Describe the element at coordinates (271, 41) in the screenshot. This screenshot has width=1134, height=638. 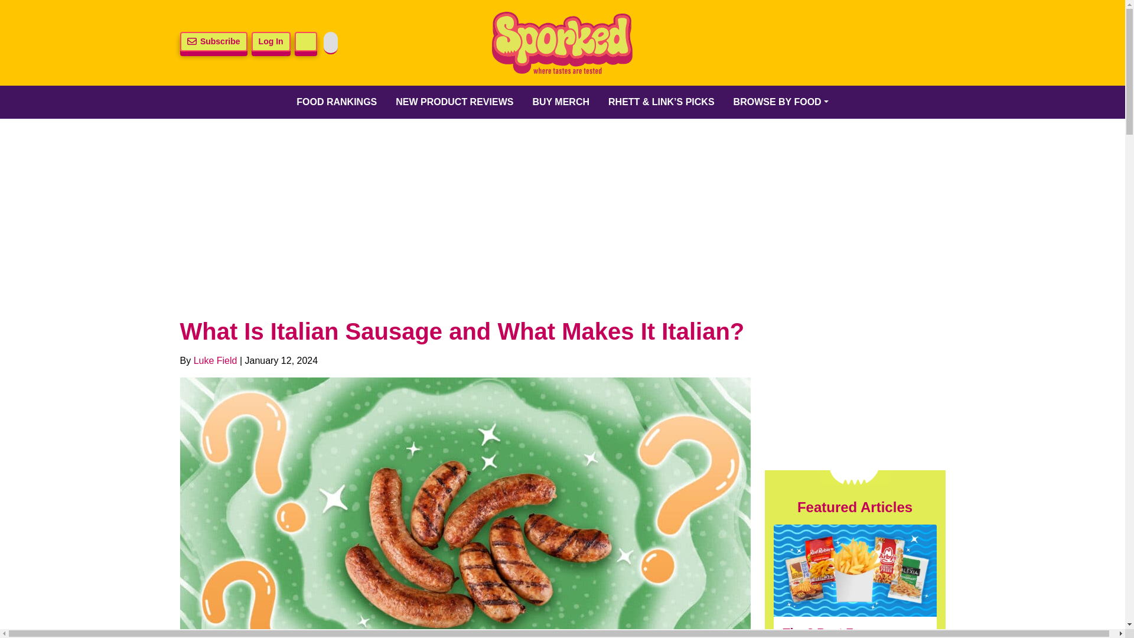
I see `Log In` at that location.